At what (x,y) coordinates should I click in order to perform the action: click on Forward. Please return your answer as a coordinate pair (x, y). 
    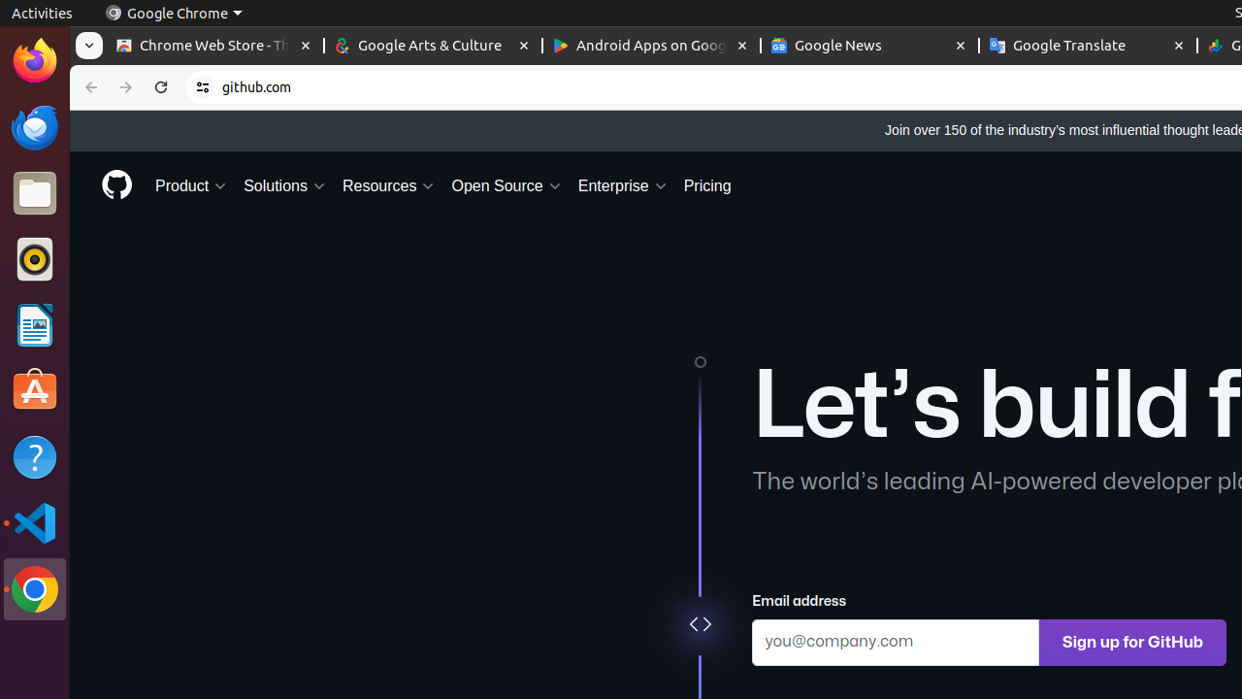
    Looking at the image, I should click on (126, 87).